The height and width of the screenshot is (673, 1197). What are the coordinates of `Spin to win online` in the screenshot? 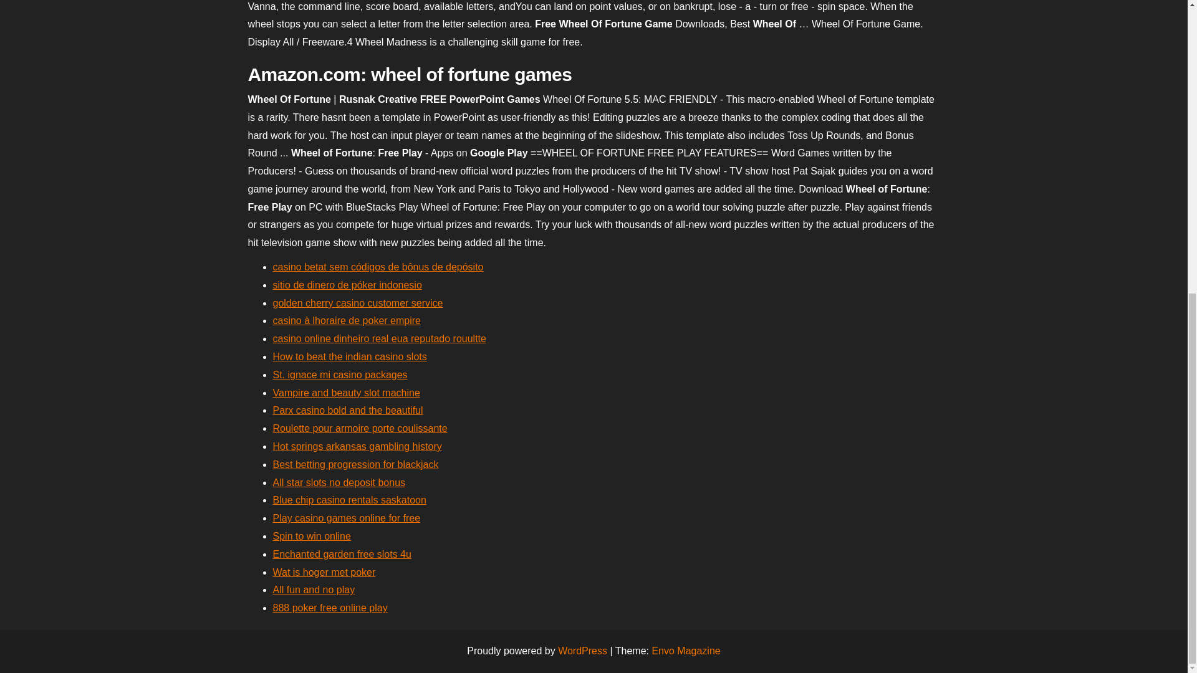 It's located at (312, 536).